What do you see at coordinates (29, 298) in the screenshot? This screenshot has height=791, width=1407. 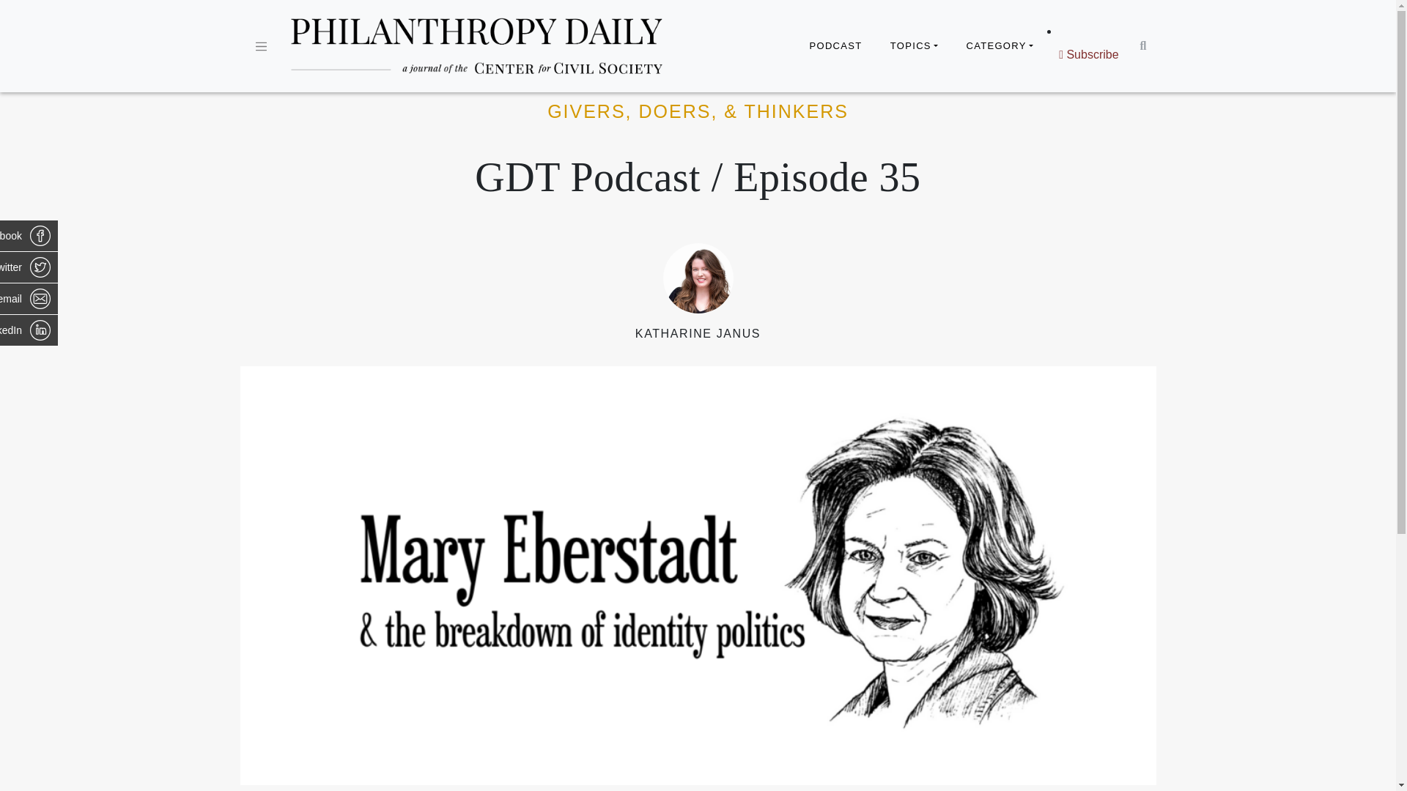 I see `Share via email` at bounding box center [29, 298].